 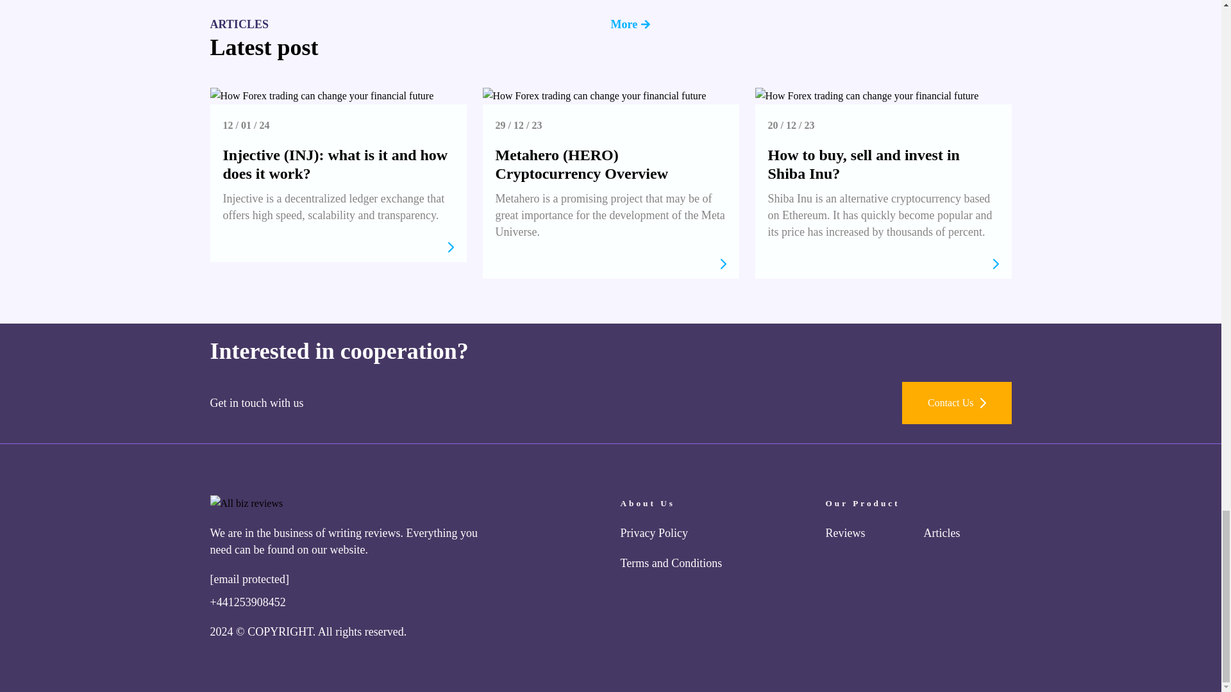 What do you see at coordinates (957, 403) in the screenshot?
I see `Contact Us` at bounding box center [957, 403].